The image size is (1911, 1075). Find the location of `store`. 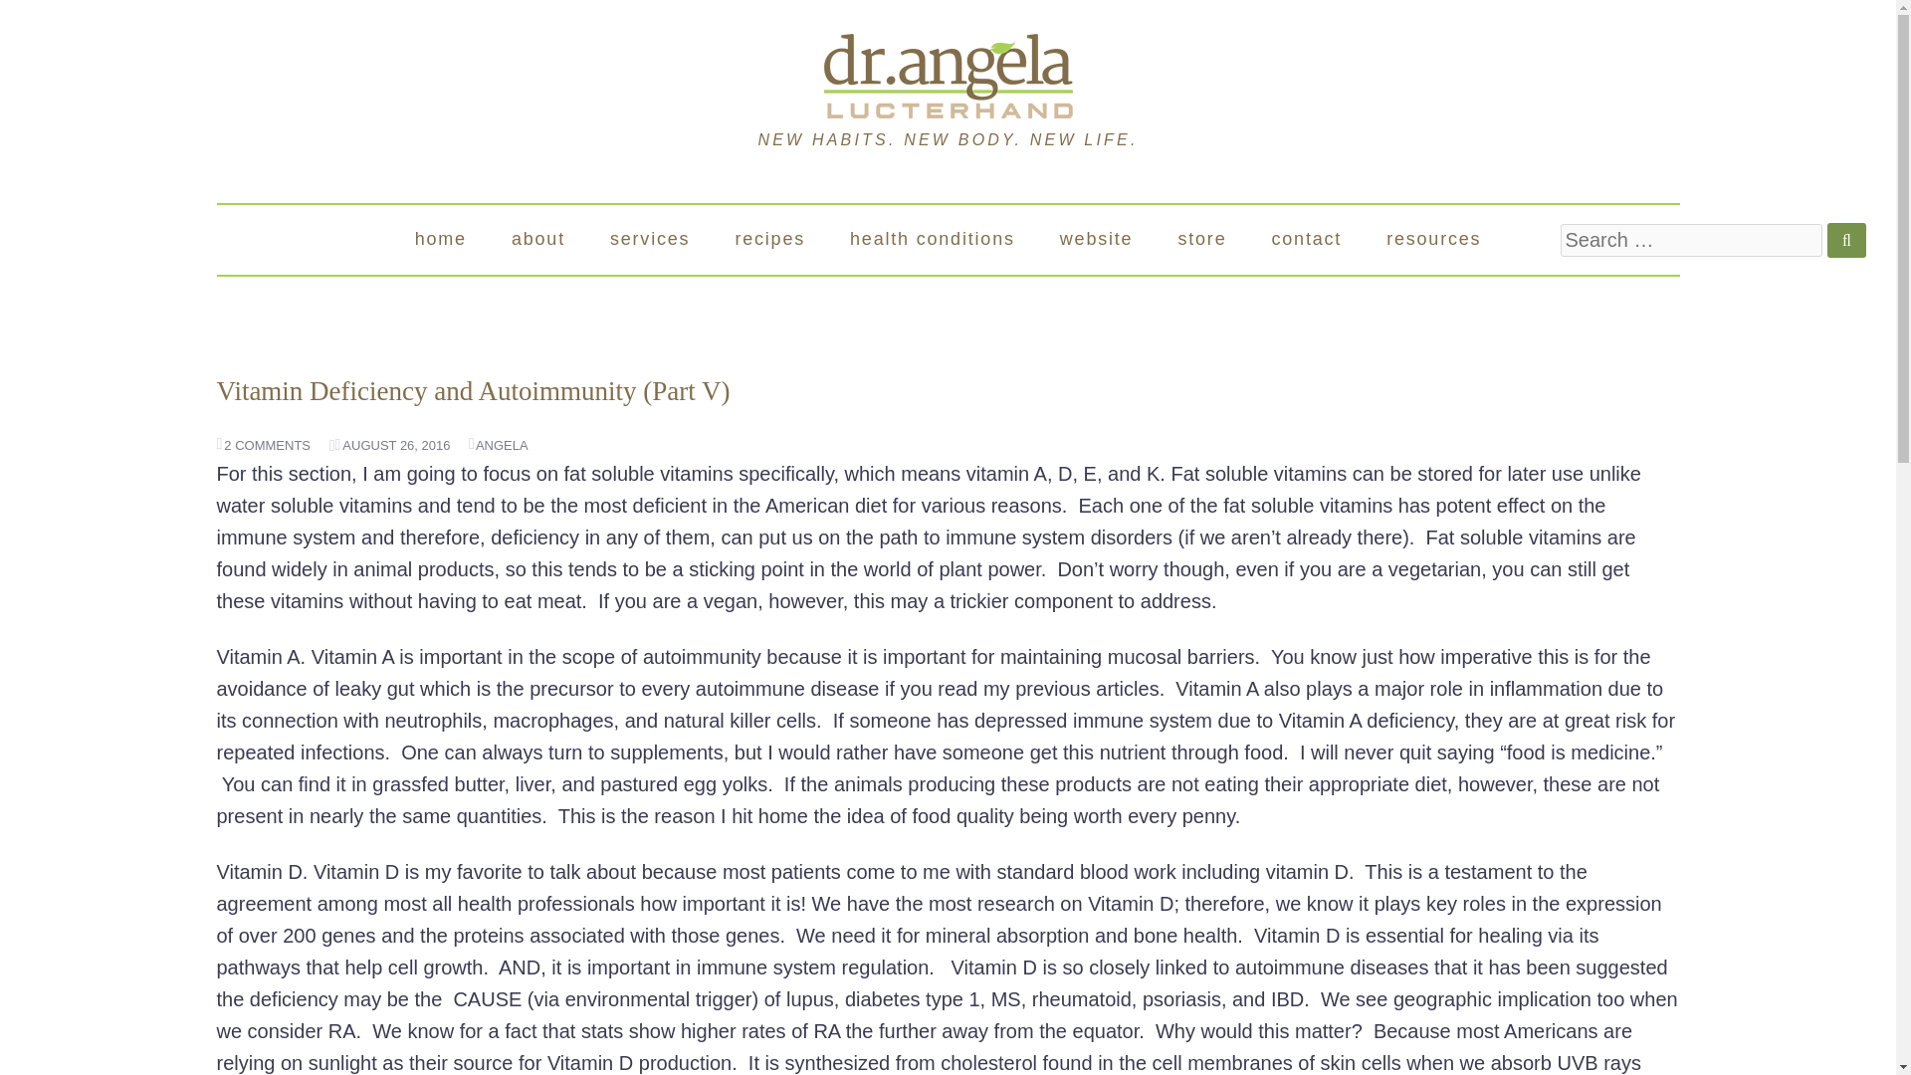

store is located at coordinates (1201, 239).